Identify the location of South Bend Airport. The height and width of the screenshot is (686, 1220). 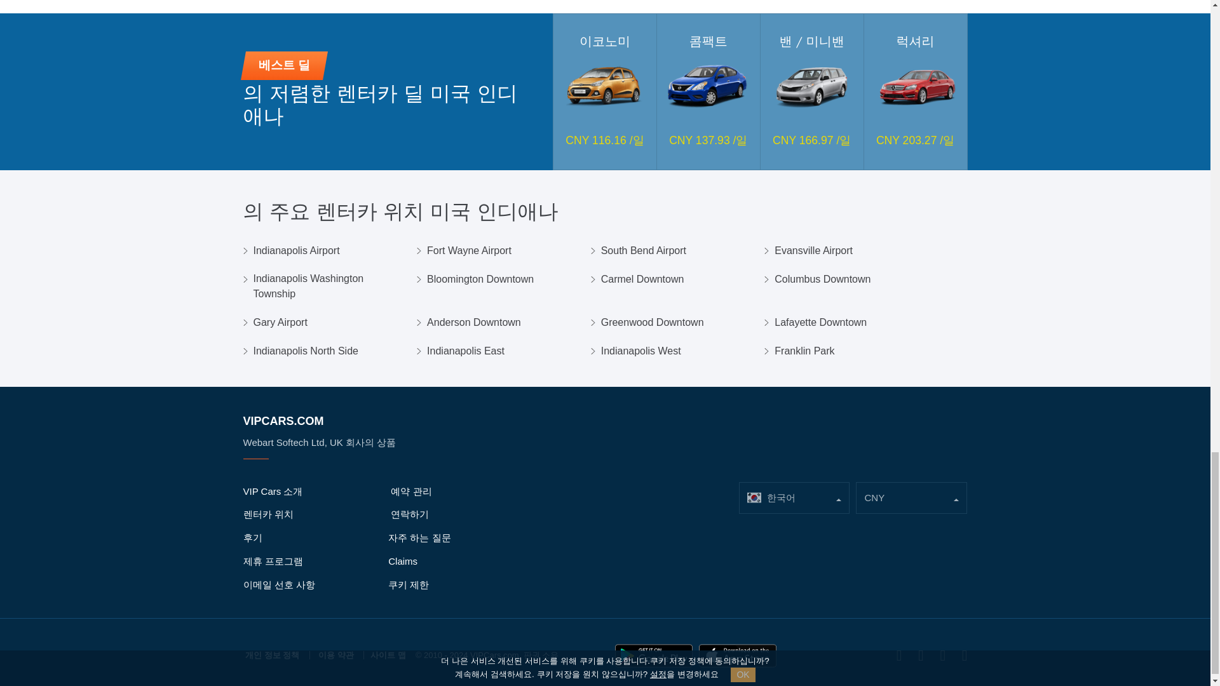
(643, 251).